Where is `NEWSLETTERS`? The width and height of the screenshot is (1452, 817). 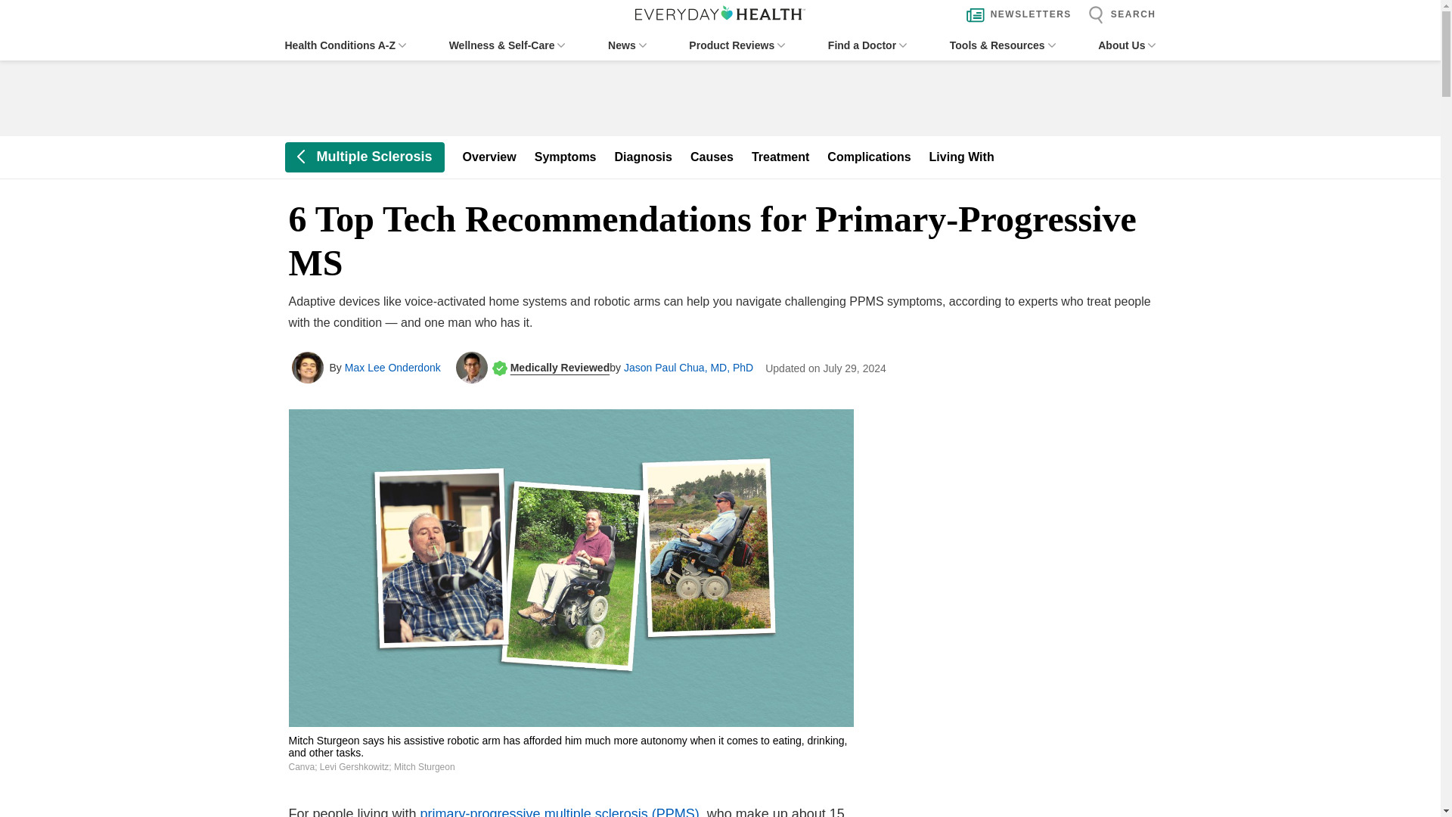 NEWSLETTERS is located at coordinates (1015, 15).